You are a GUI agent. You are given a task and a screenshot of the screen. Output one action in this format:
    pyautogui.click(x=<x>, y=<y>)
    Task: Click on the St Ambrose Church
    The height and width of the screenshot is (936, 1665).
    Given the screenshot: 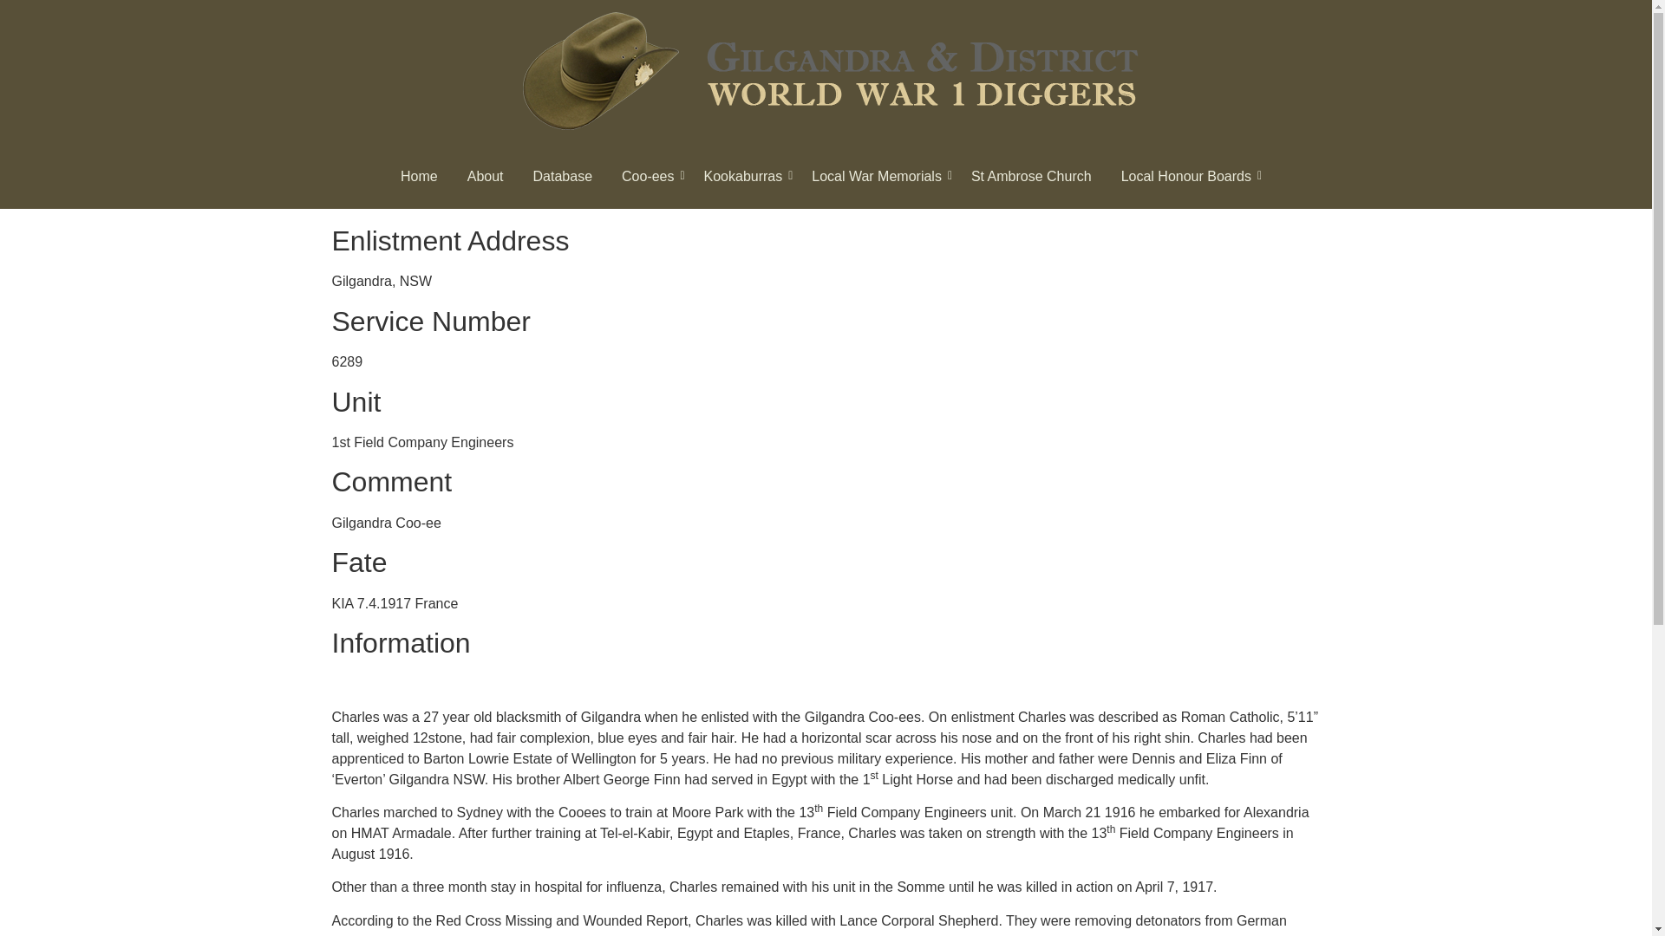 What is the action you would take?
    pyautogui.click(x=1031, y=177)
    